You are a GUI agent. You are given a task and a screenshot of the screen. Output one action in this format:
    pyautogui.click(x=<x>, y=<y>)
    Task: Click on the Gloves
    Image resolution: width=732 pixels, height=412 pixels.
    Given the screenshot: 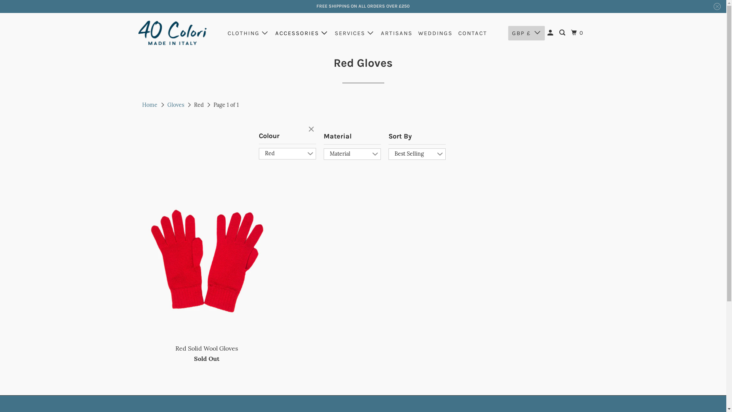 What is the action you would take?
    pyautogui.click(x=176, y=105)
    